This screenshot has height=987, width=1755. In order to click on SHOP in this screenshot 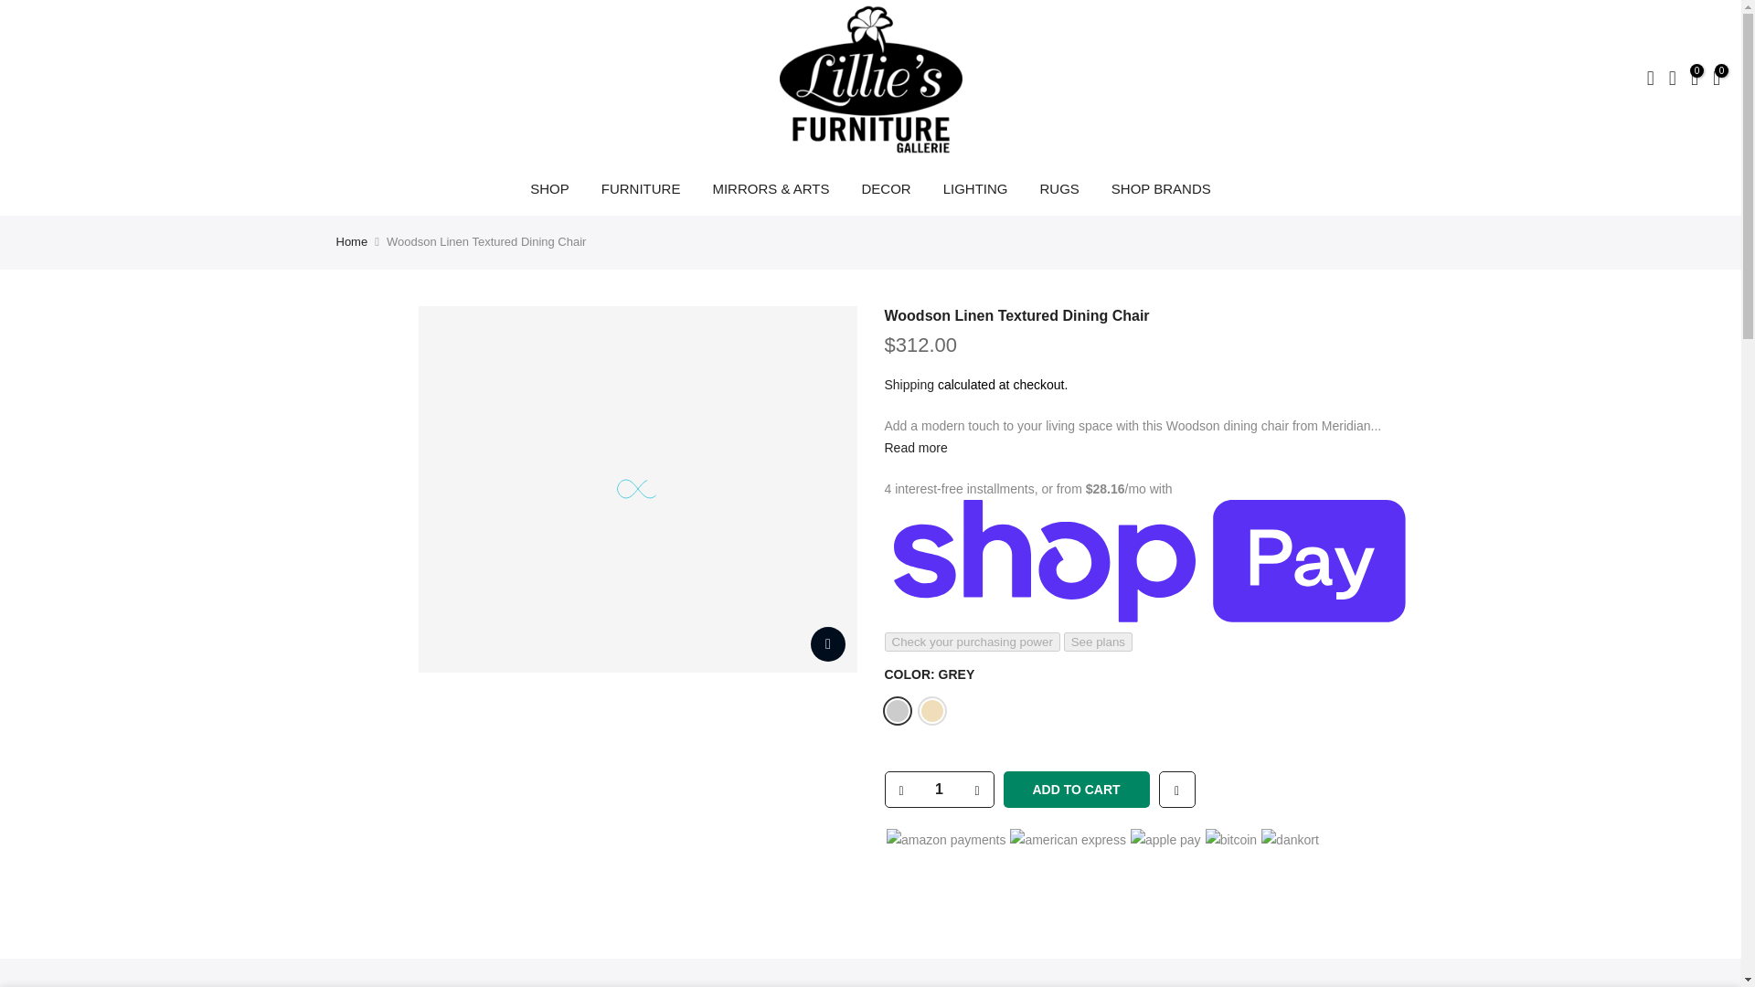, I will do `click(550, 188)`.